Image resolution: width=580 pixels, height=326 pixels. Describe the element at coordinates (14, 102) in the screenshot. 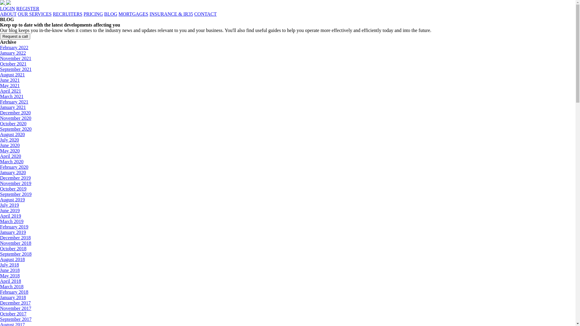

I see `February 2021` at that location.